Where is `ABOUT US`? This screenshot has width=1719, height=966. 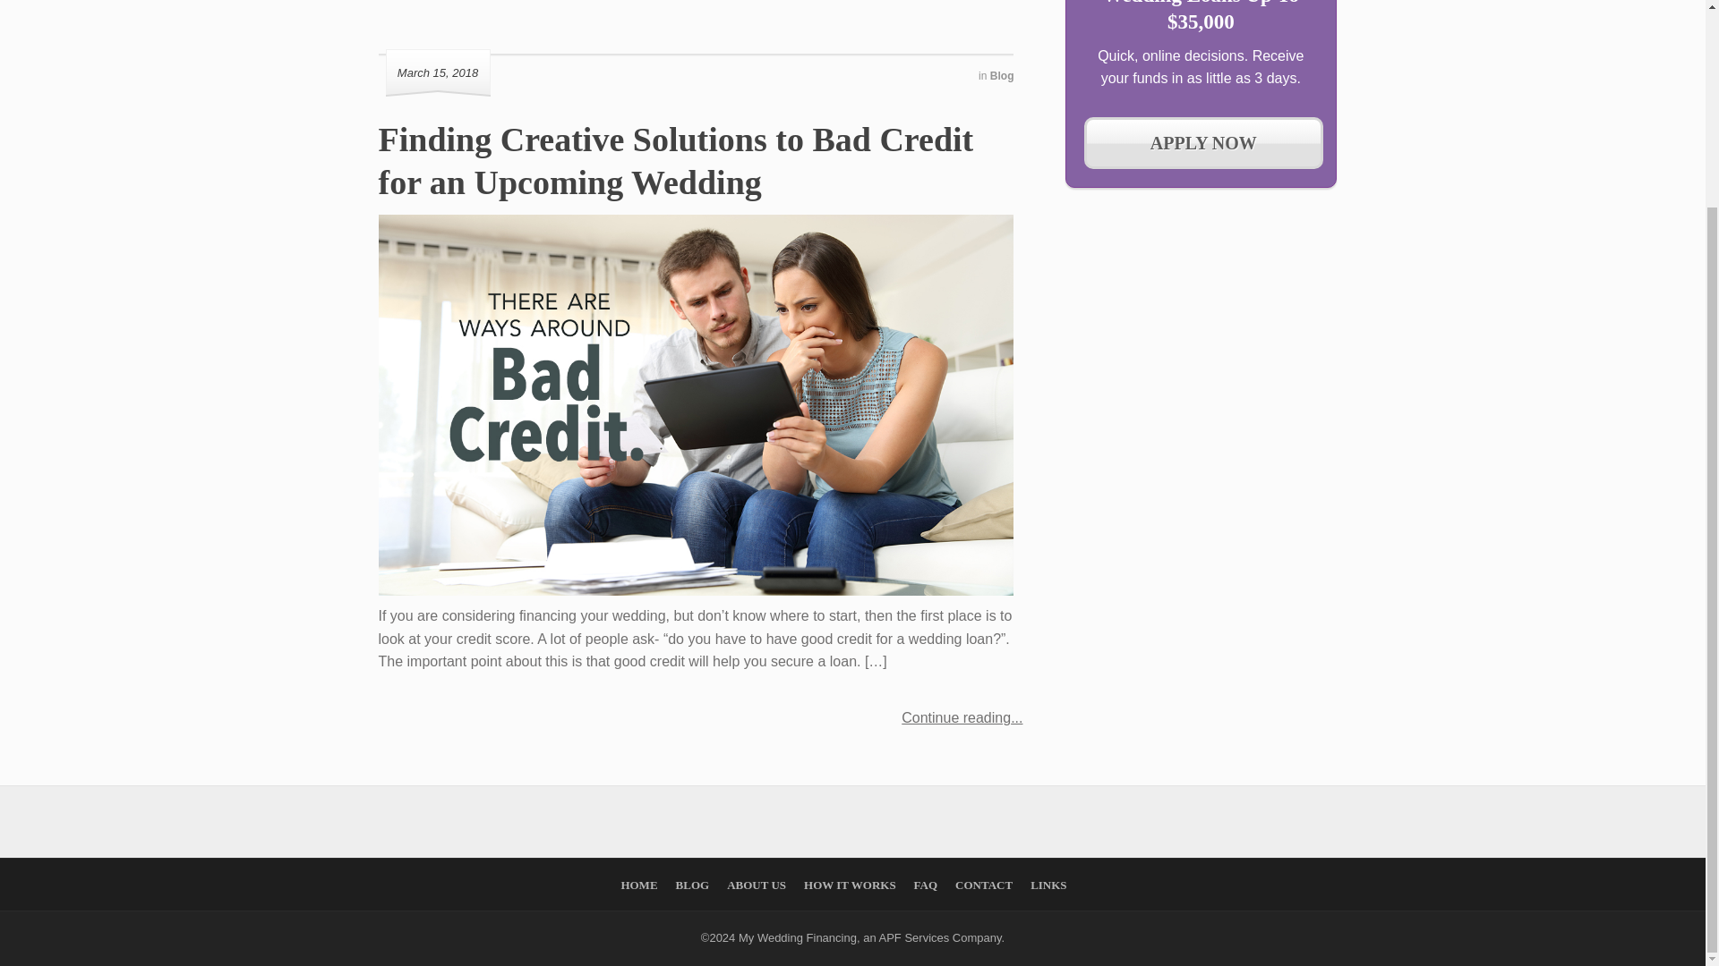 ABOUT US is located at coordinates (756, 884).